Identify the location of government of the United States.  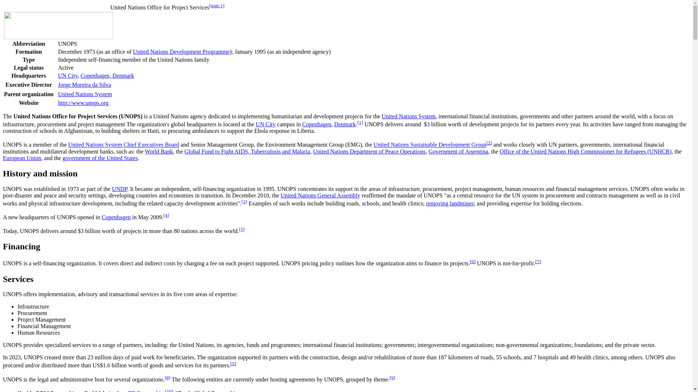
(100, 158).